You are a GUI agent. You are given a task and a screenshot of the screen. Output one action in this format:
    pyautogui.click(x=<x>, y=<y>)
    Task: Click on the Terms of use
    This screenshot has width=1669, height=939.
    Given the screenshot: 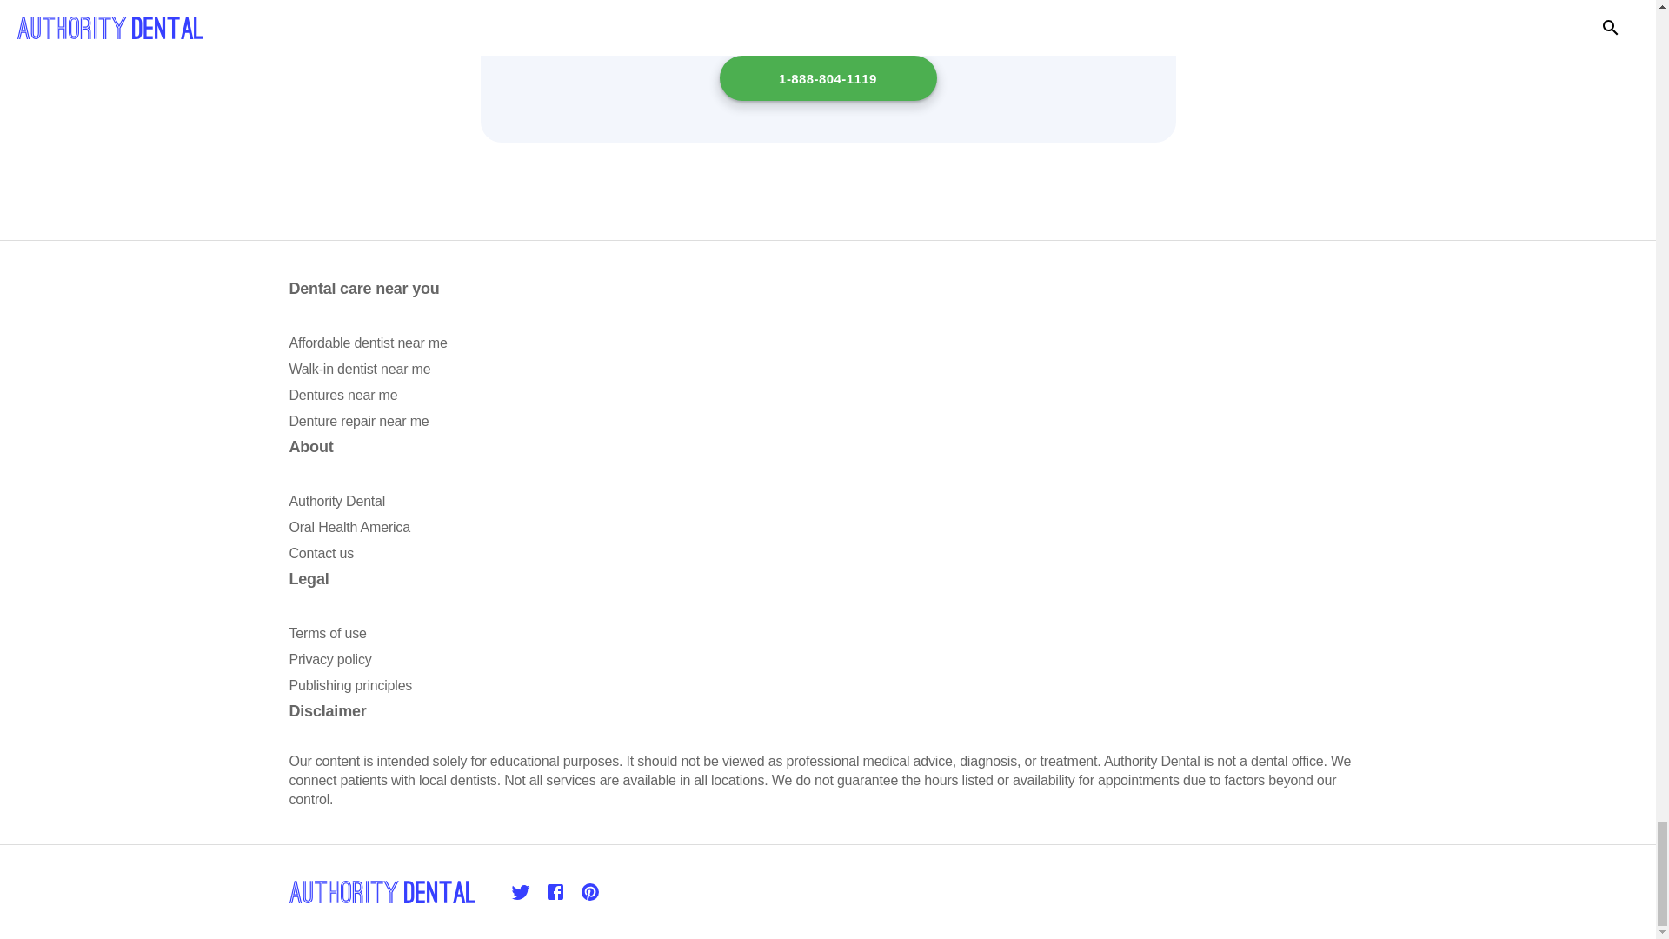 What is the action you would take?
    pyautogui.click(x=327, y=633)
    